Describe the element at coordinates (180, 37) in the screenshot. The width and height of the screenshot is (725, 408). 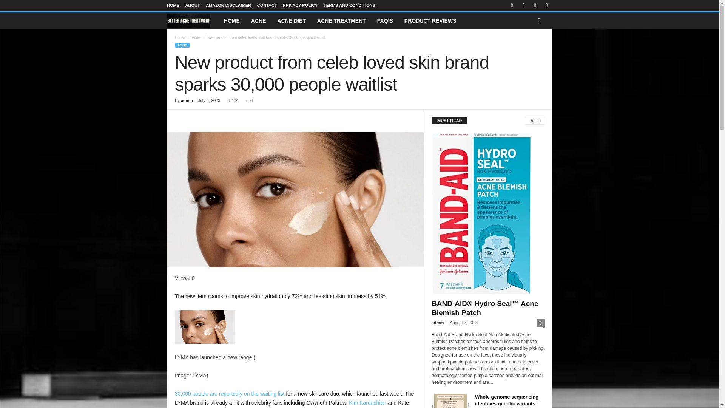
I see `Home` at that location.